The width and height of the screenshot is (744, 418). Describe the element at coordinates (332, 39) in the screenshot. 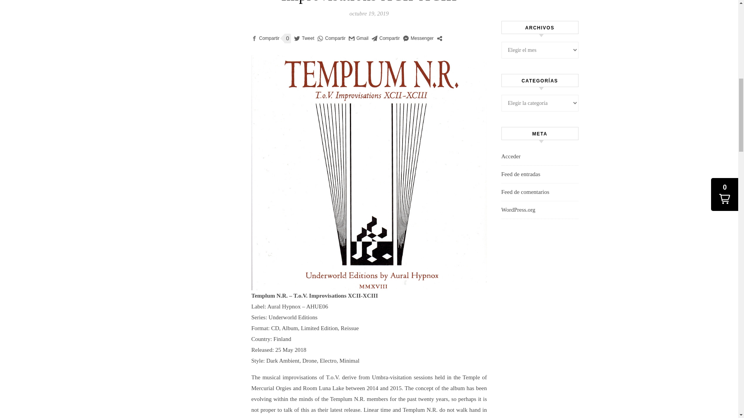

I see `Compartir en WhatsApp` at that location.